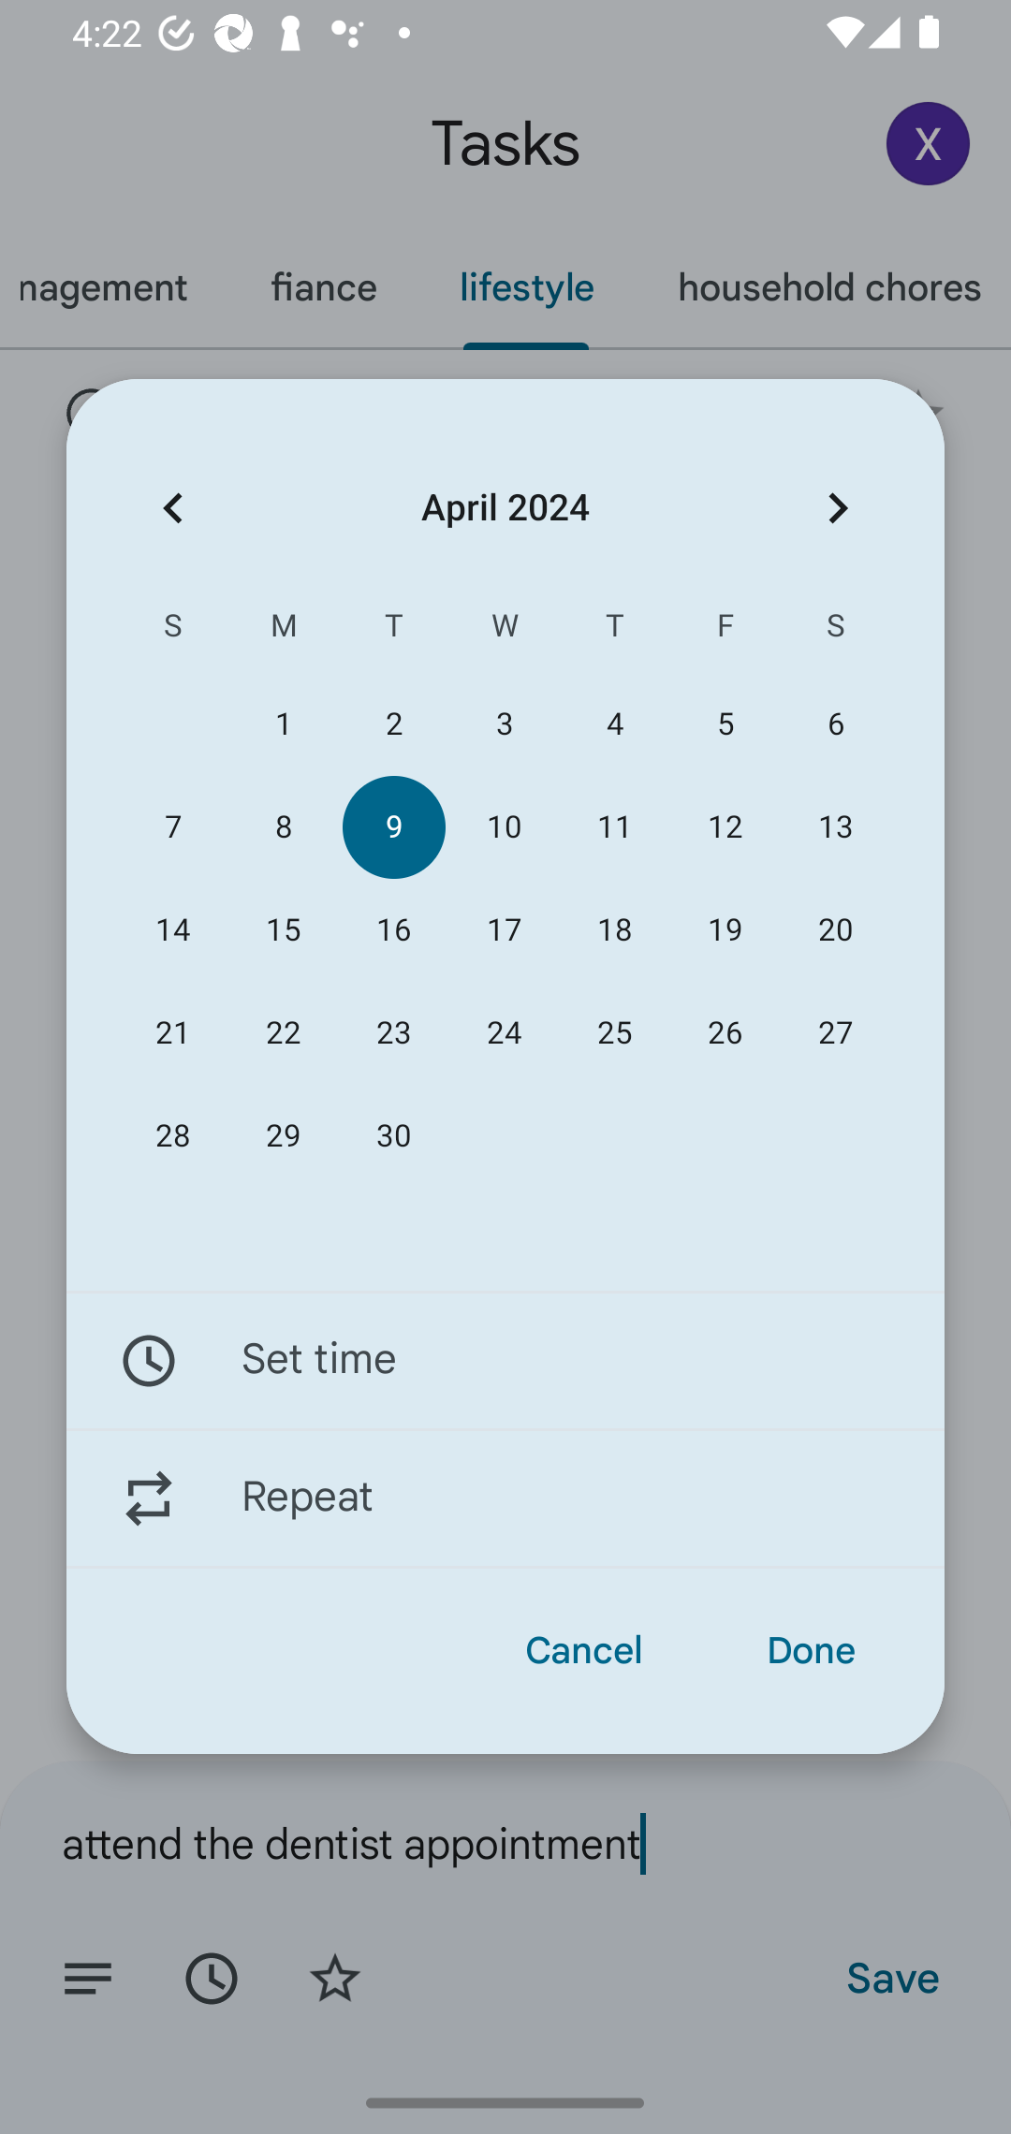 The width and height of the screenshot is (1011, 2134). What do you see at coordinates (172, 507) in the screenshot?
I see `Previous month` at bounding box center [172, 507].